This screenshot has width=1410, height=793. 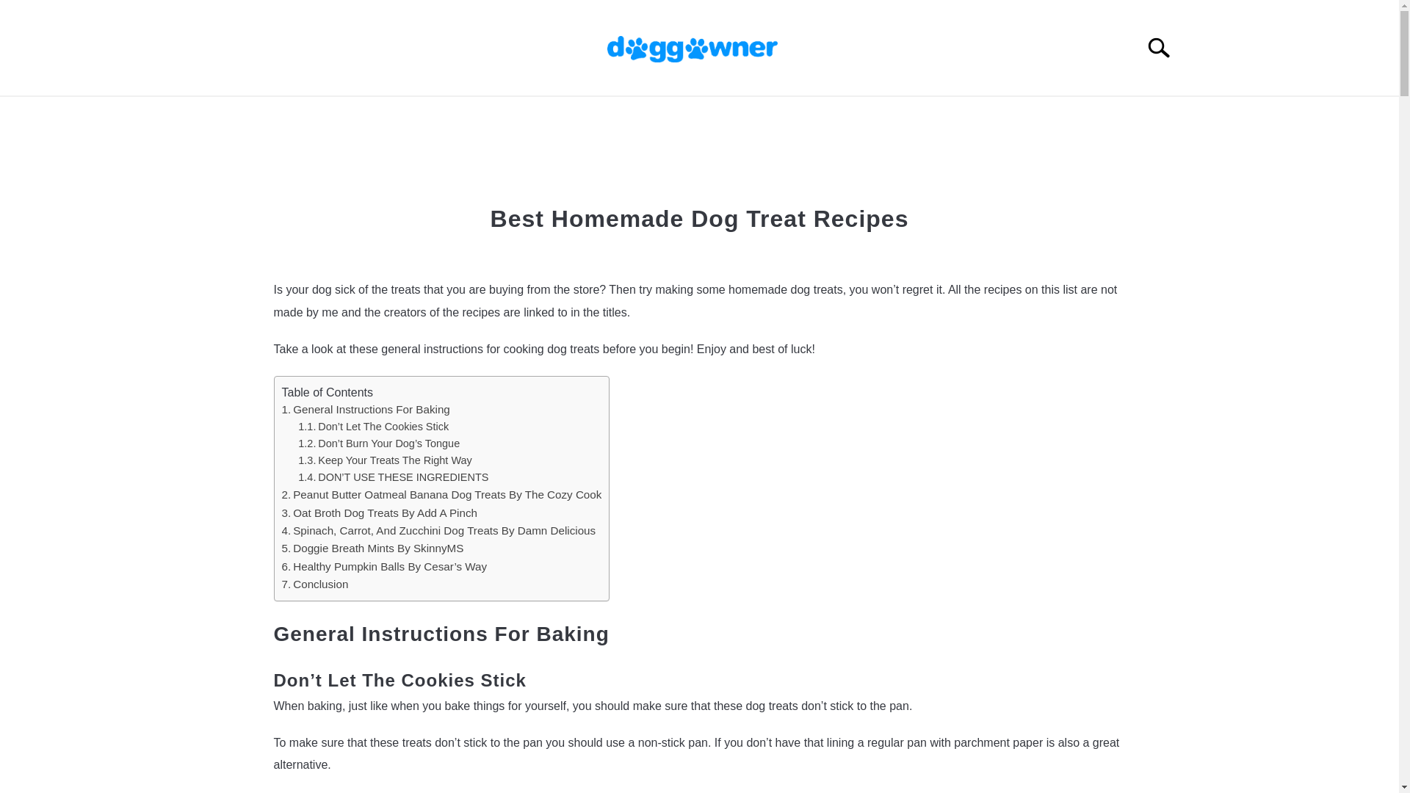 I want to click on NAMES, so click(x=493, y=113).